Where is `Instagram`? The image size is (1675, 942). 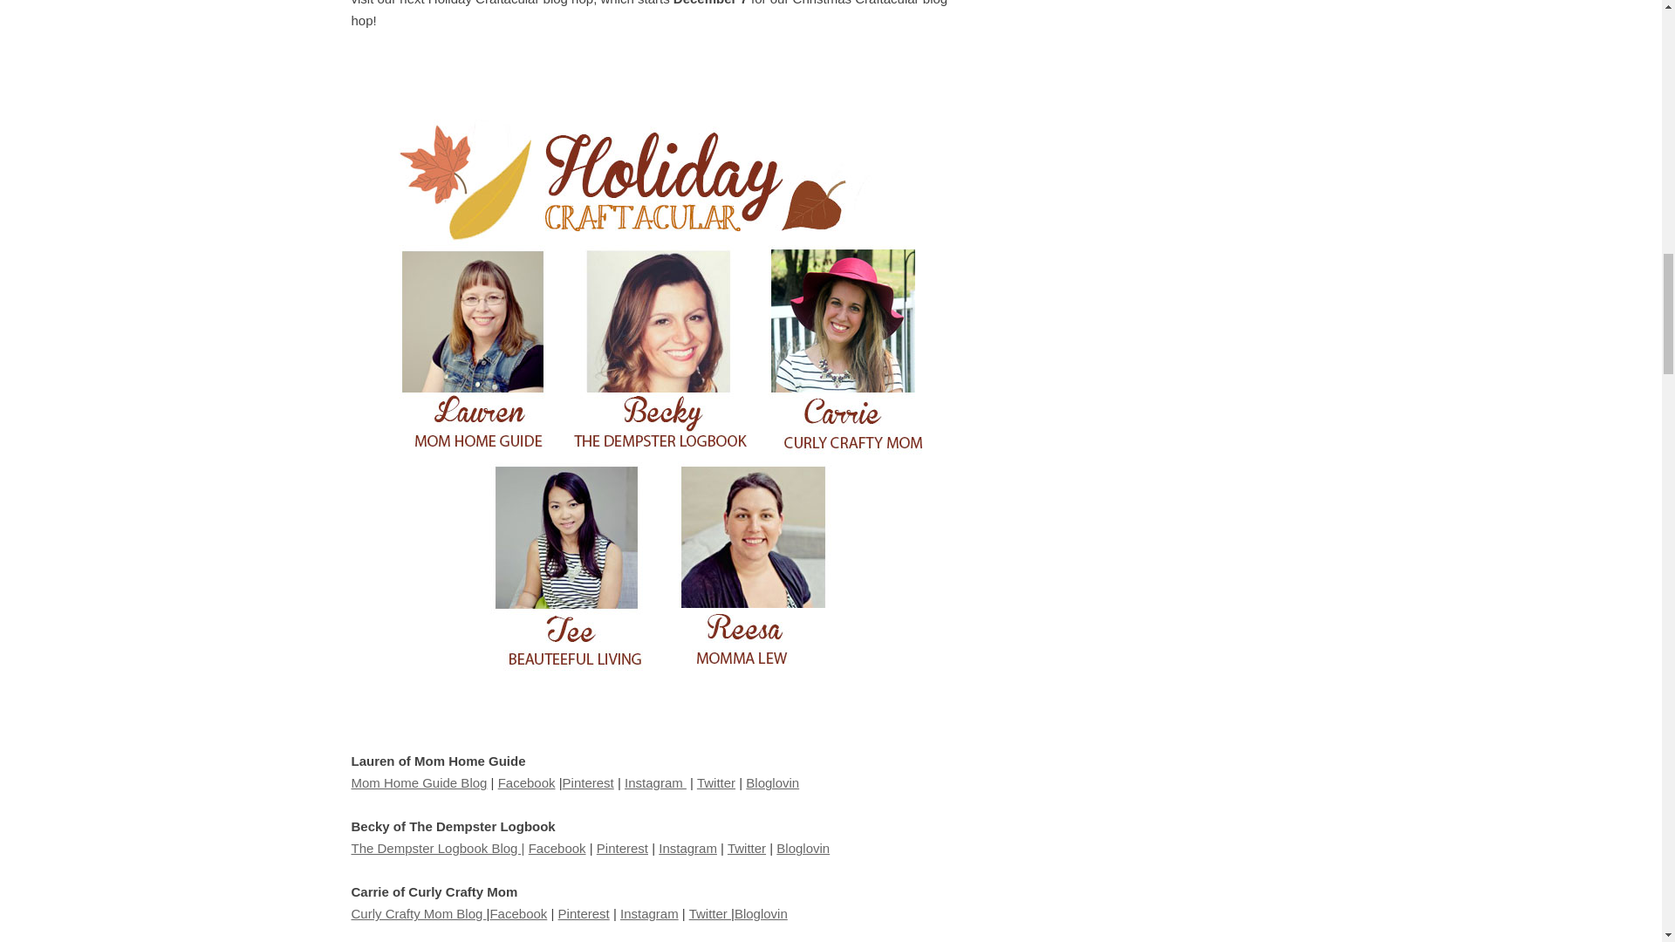
Instagram is located at coordinates (649, 913).